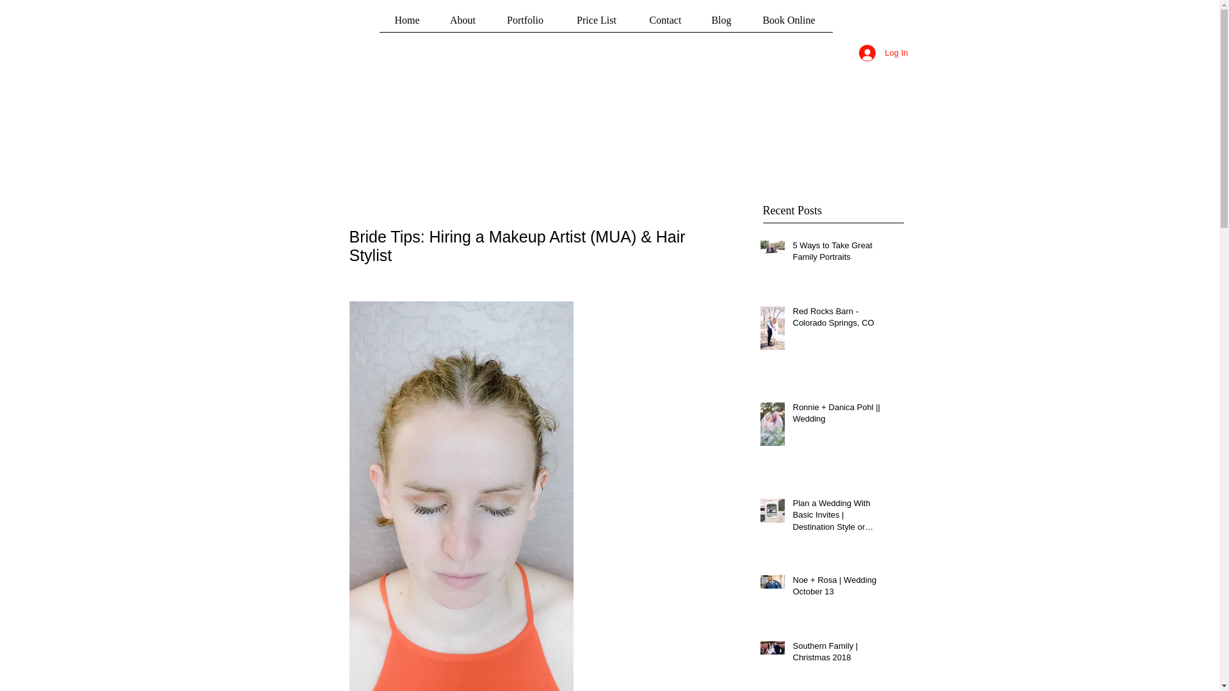 The image size is (1229, 691). Describe the element at coordinates (883, 52) in the screenshot. I see `Log In` at that location.